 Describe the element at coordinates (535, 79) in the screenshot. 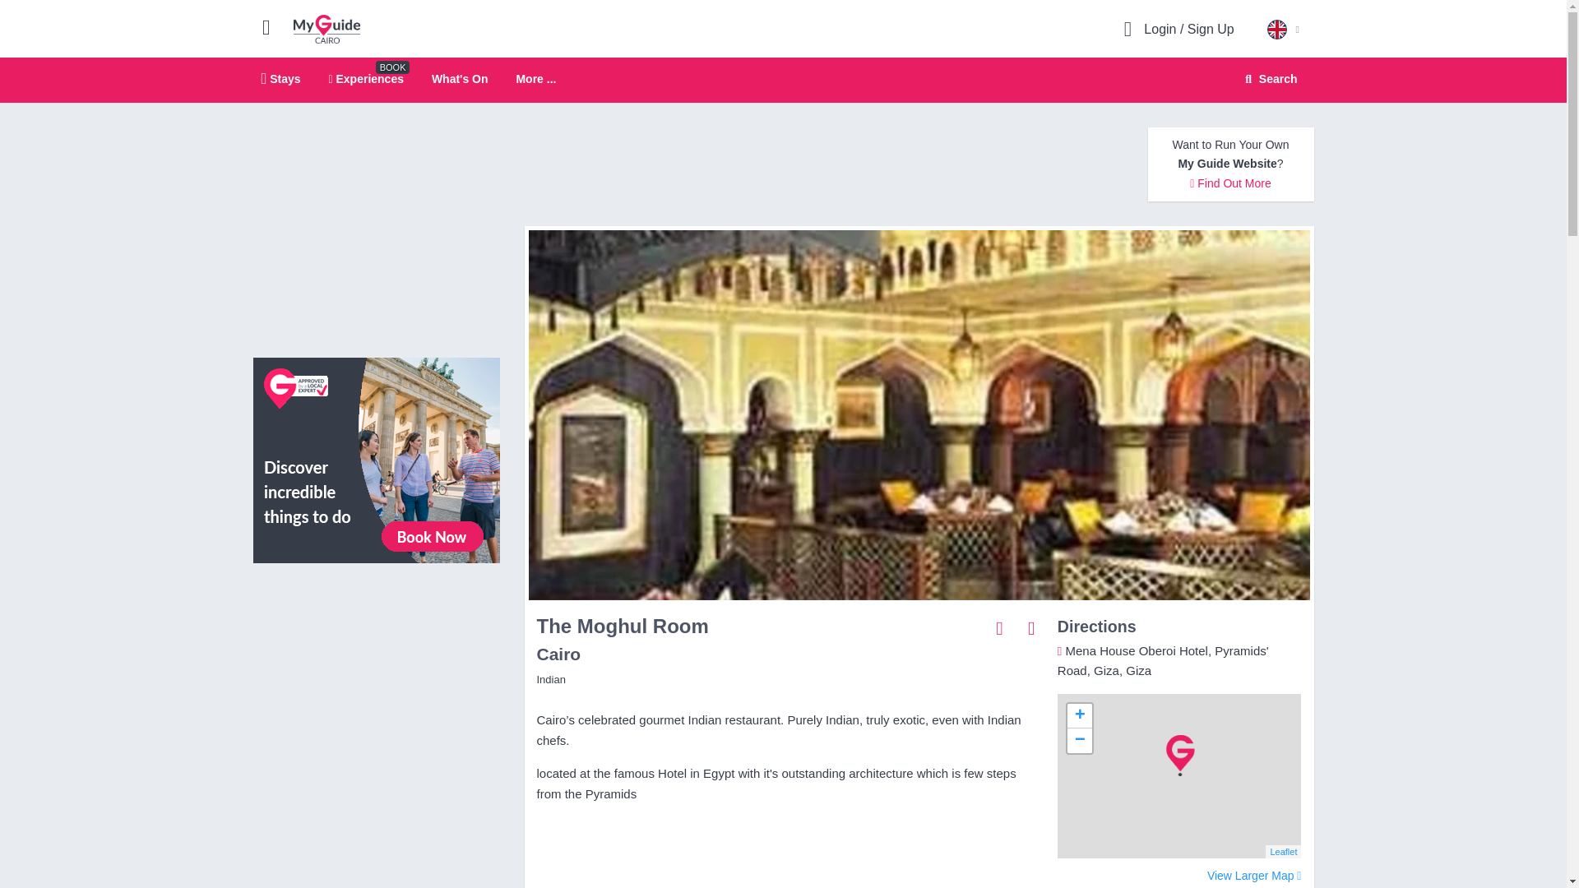

I see `What's On` at that location.